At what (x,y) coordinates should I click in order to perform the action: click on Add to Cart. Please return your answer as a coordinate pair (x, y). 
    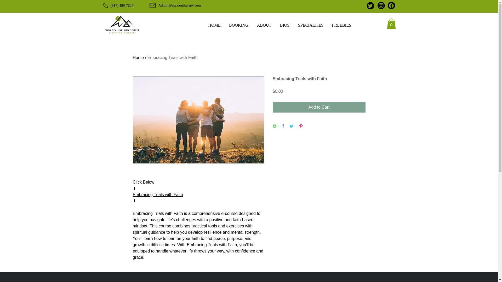
    Looking at the image, I should click on (319, 107).